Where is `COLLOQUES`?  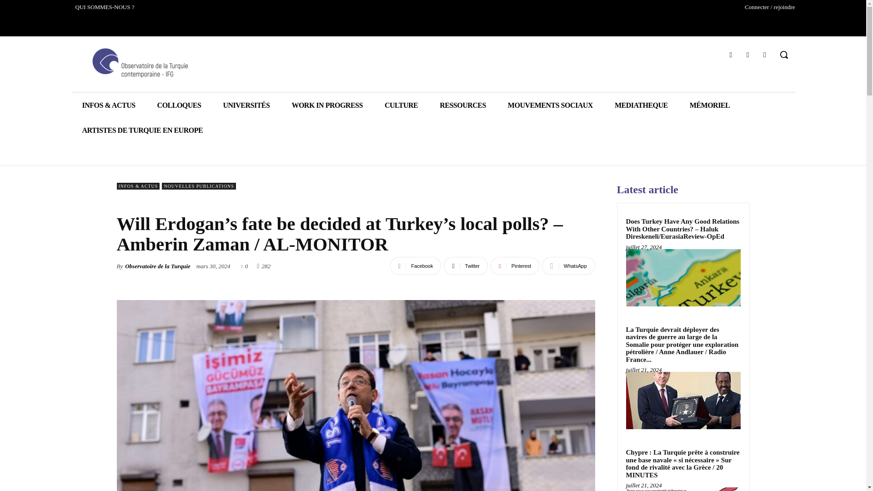 COLLOQUES is located at coordinates (179, 105).